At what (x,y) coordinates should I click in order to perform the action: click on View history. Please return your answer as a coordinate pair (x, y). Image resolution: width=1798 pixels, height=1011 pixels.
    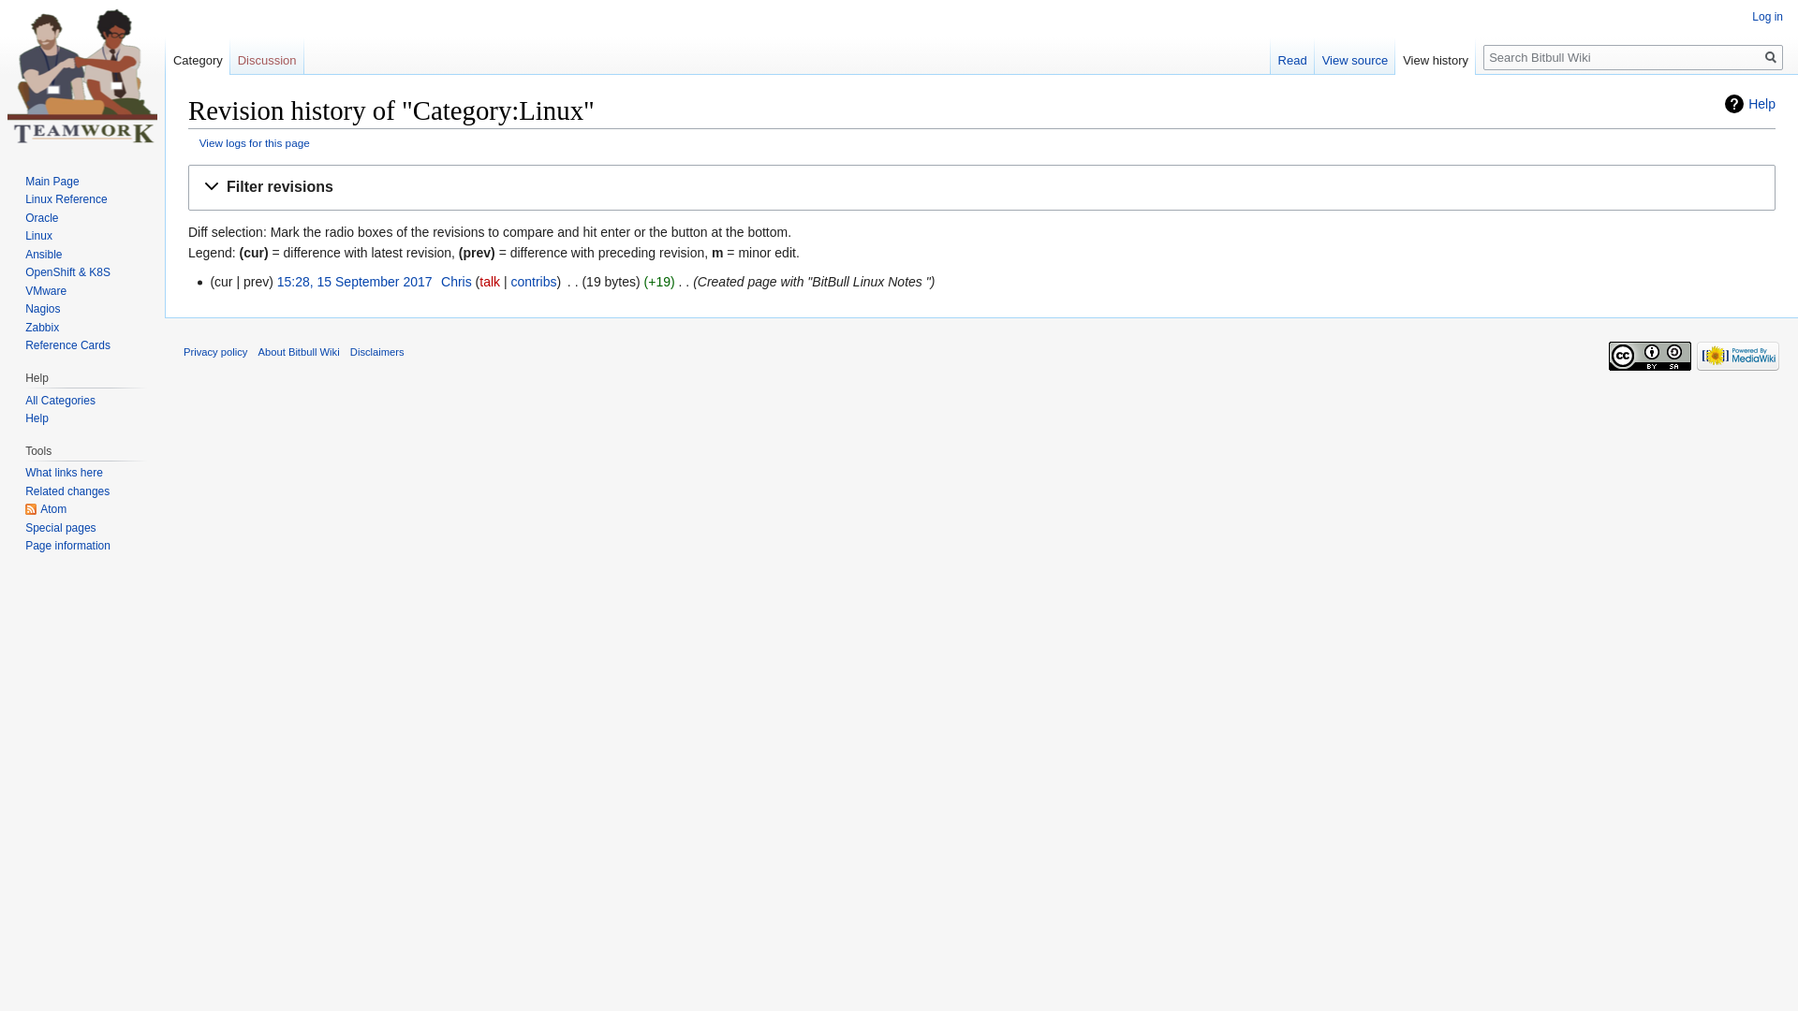
    Looking at the image, I should click on (1436, 56).